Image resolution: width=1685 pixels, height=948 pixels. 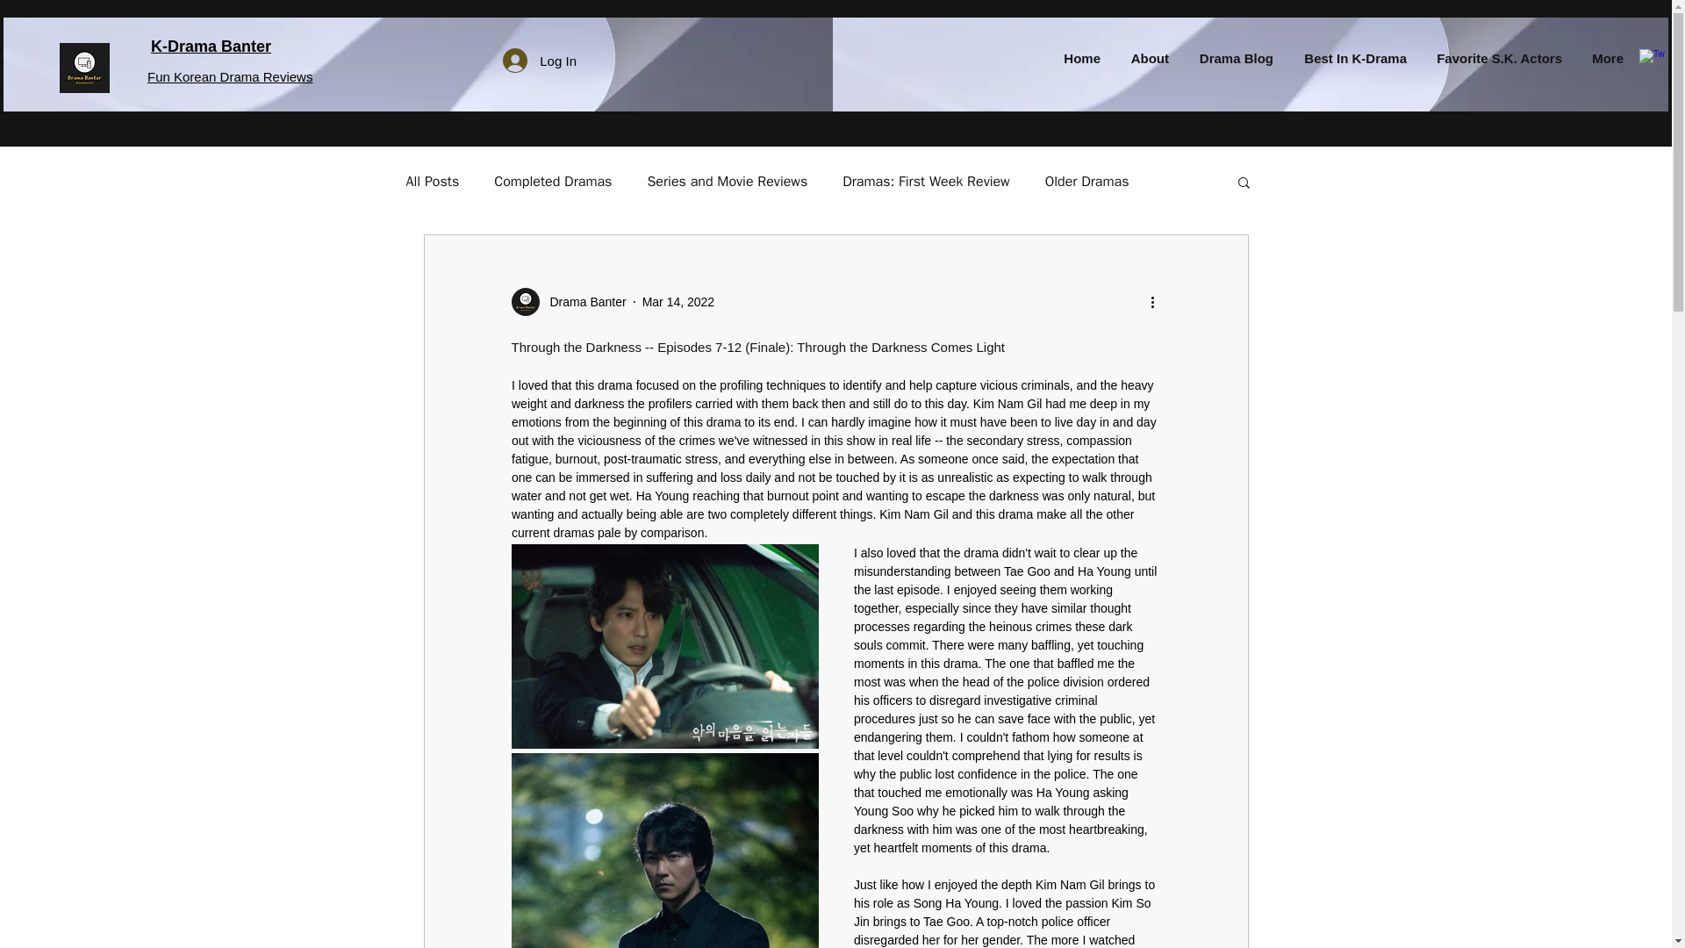 What do you see at coordinates (539, 60) in the screenshot?
I see `Log In` at bounding box center [539, 60].